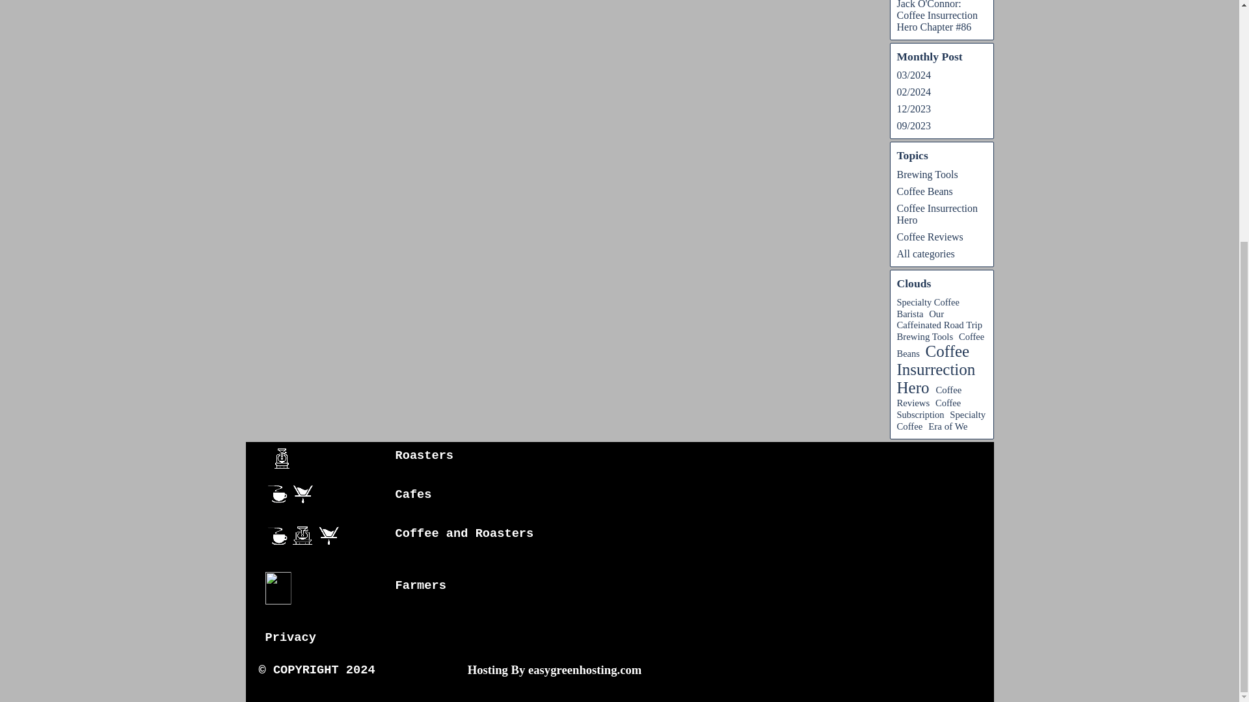  What do you see at coordinates (928, 308) in the screenshot?
I see `Specialty Coffee Barista` at bounding box center [928, 308].